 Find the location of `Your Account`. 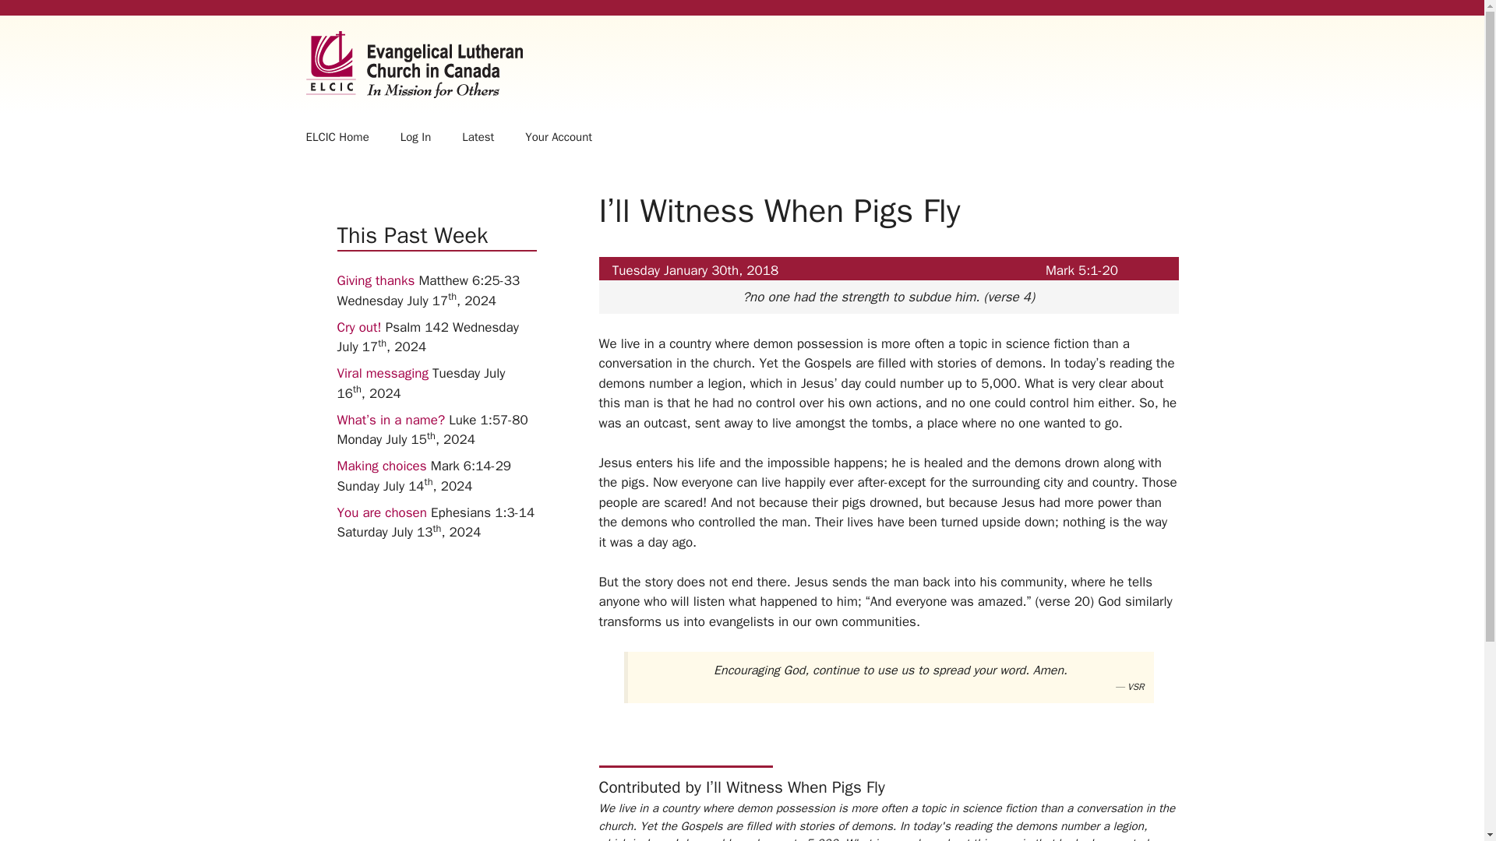

Your Account is located at coordinates (558, 137).